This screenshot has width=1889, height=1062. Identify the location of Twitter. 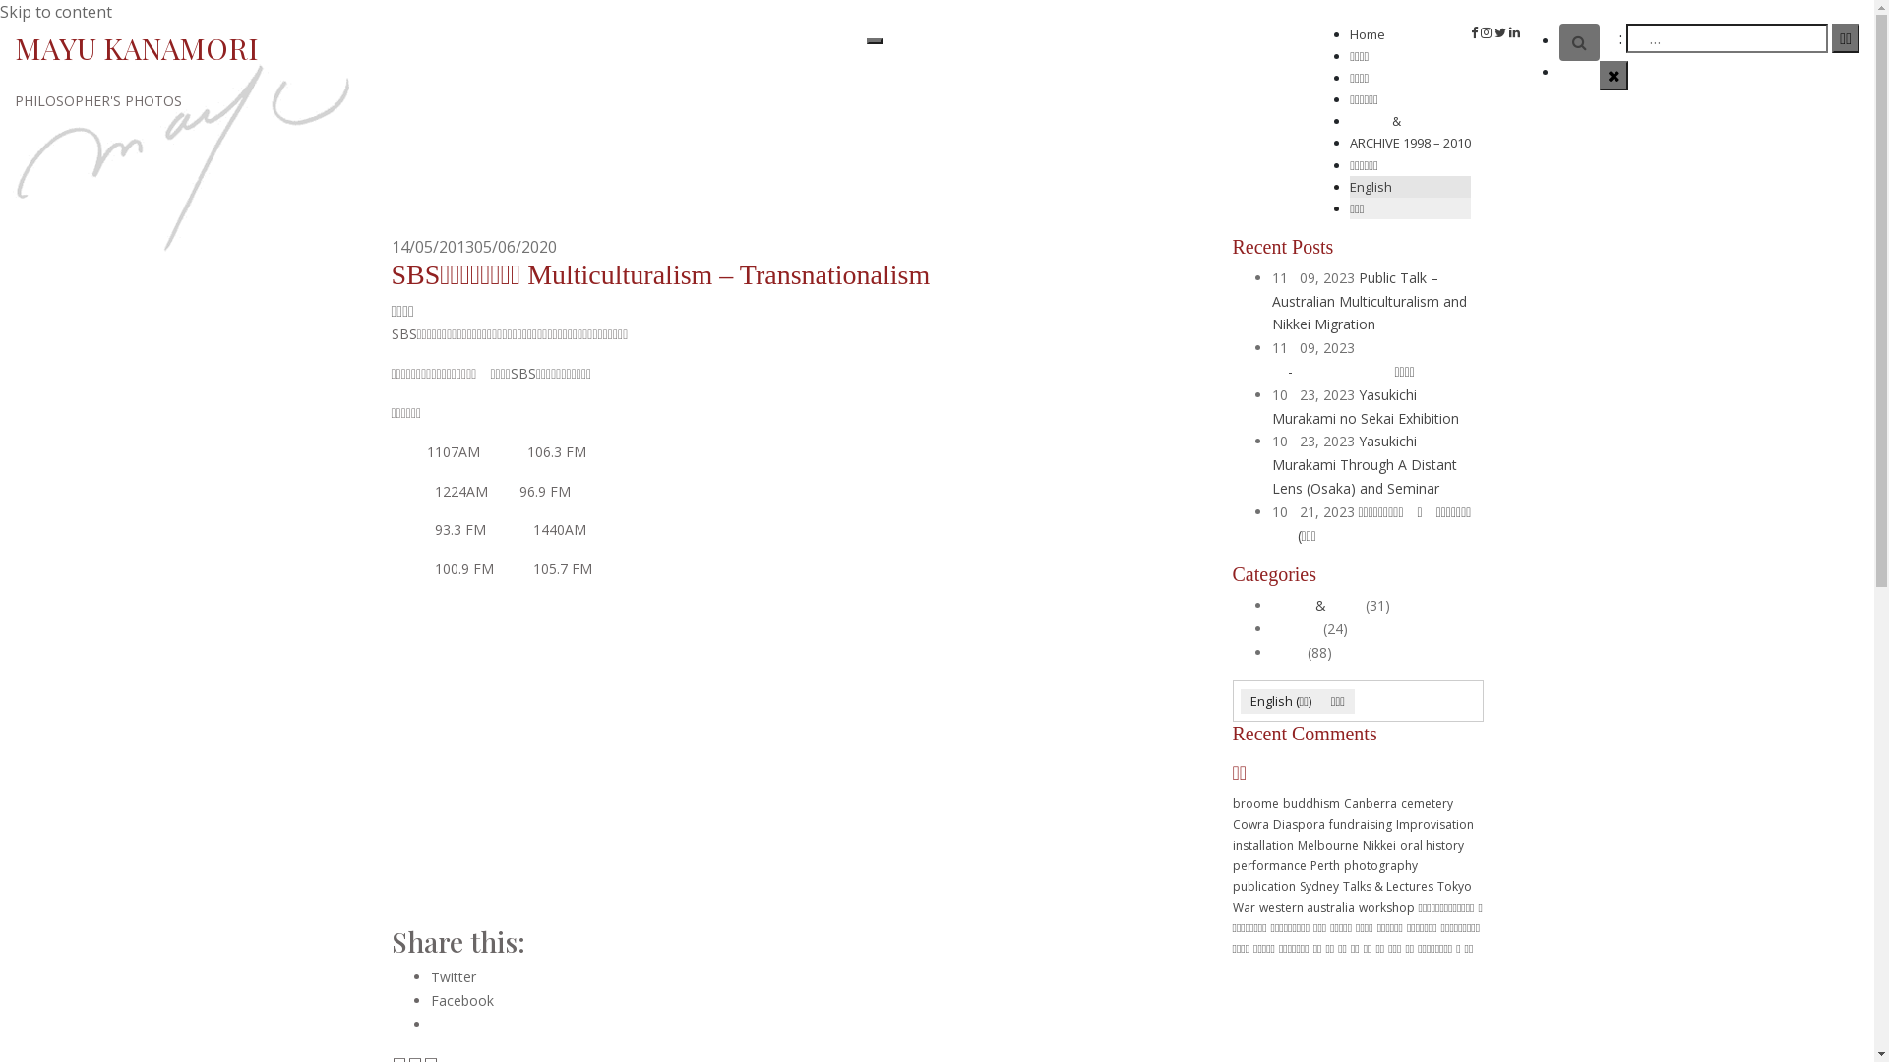
(454, 977).